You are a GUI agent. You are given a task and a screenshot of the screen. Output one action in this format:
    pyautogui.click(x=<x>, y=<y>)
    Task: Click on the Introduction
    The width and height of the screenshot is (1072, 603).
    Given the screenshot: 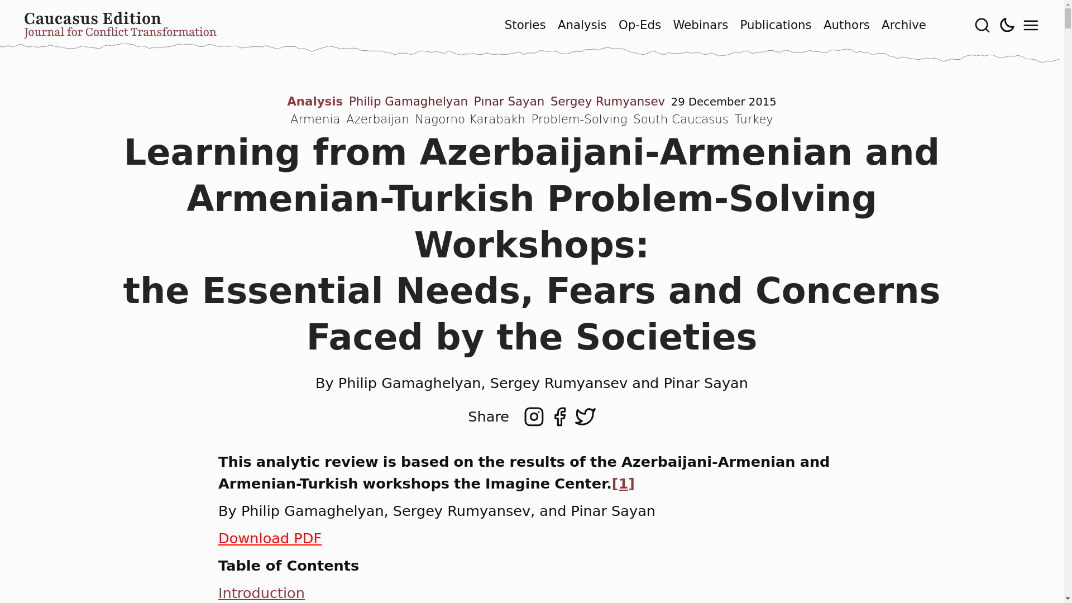 What is the action you would take?
    pyautogui.click(x=261, y=592)
    